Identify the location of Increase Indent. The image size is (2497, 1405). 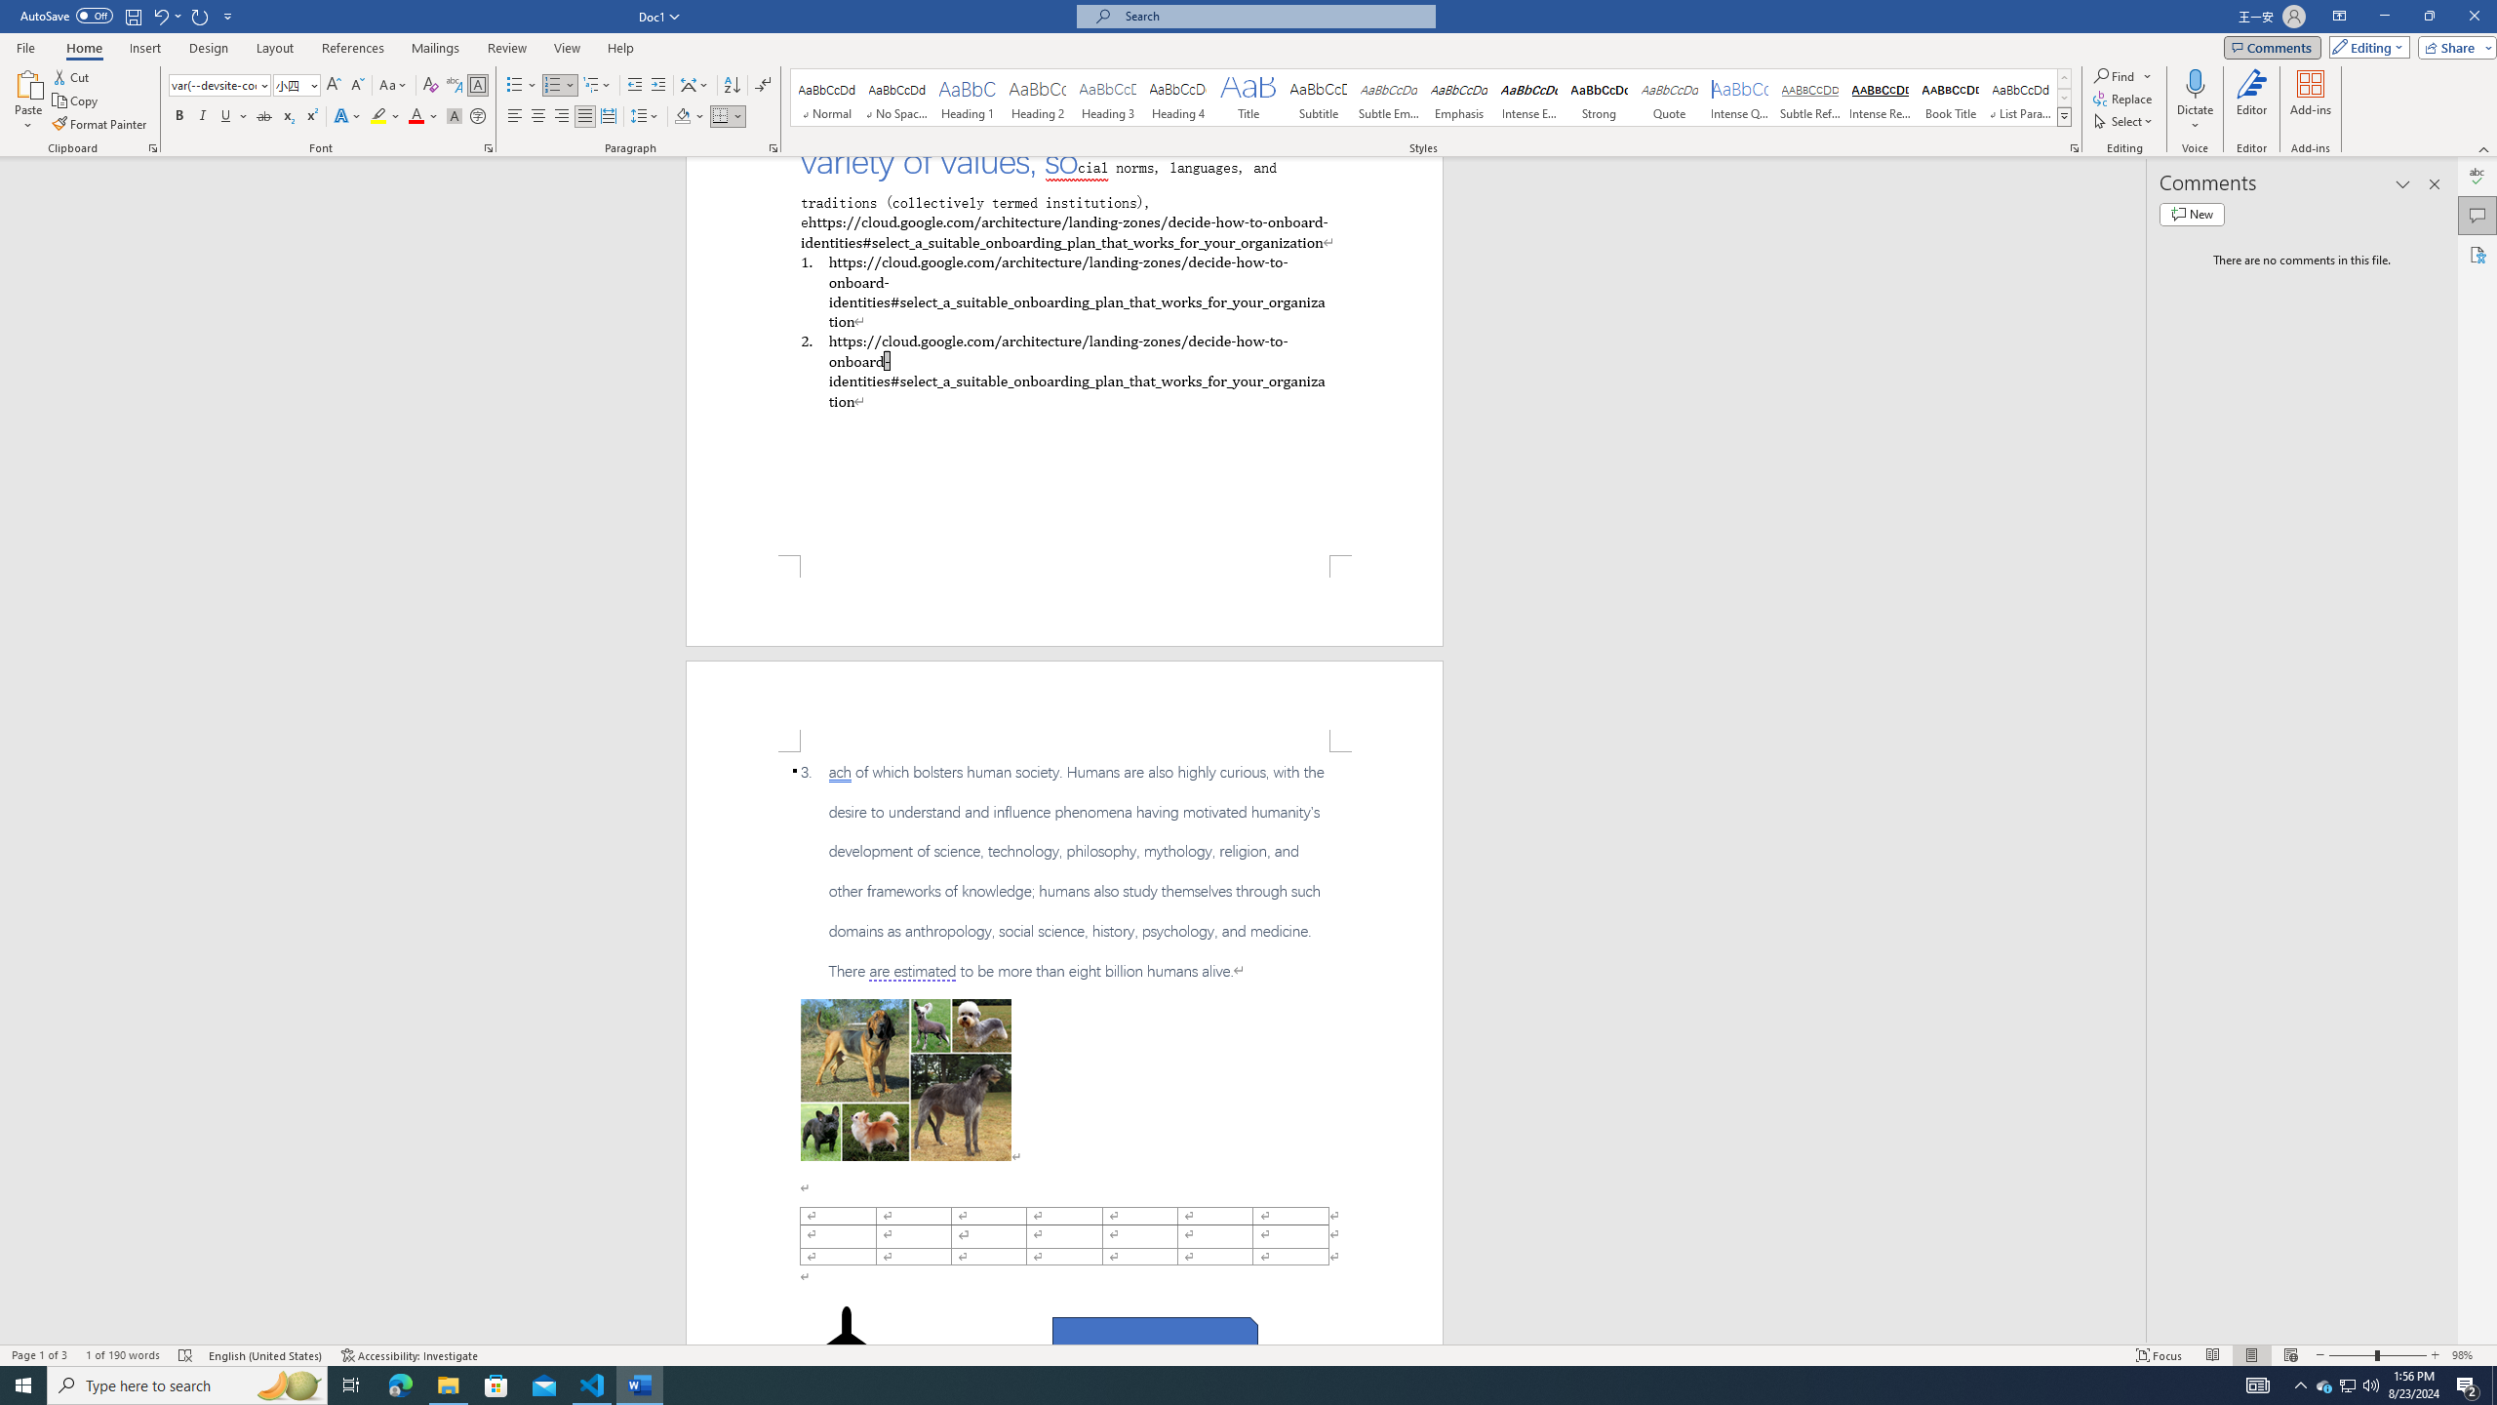
(657, 86).